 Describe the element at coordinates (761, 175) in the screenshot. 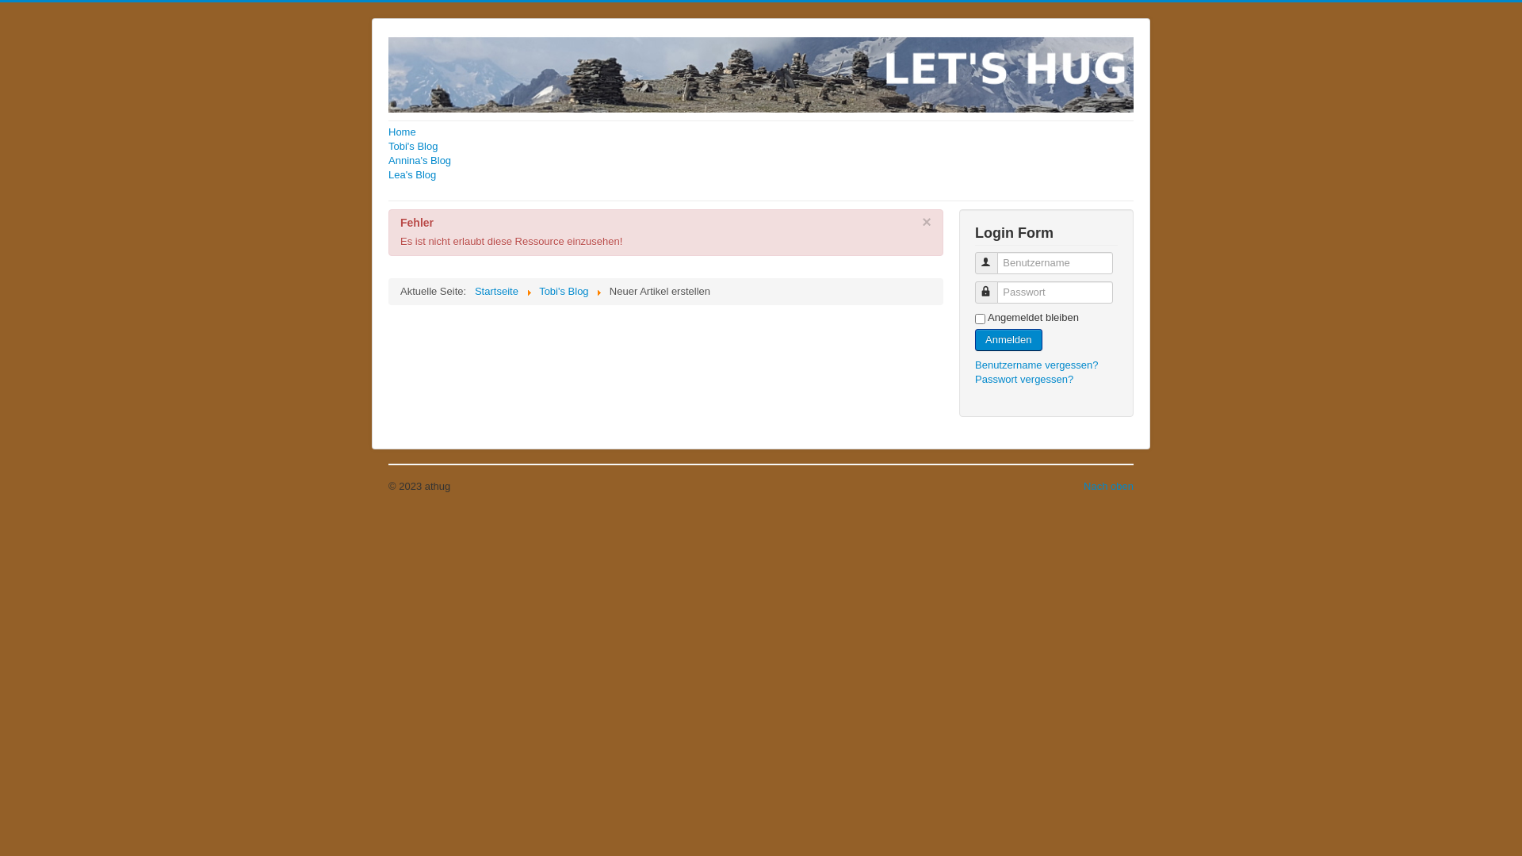

I see `Lea's Blog` at that location.